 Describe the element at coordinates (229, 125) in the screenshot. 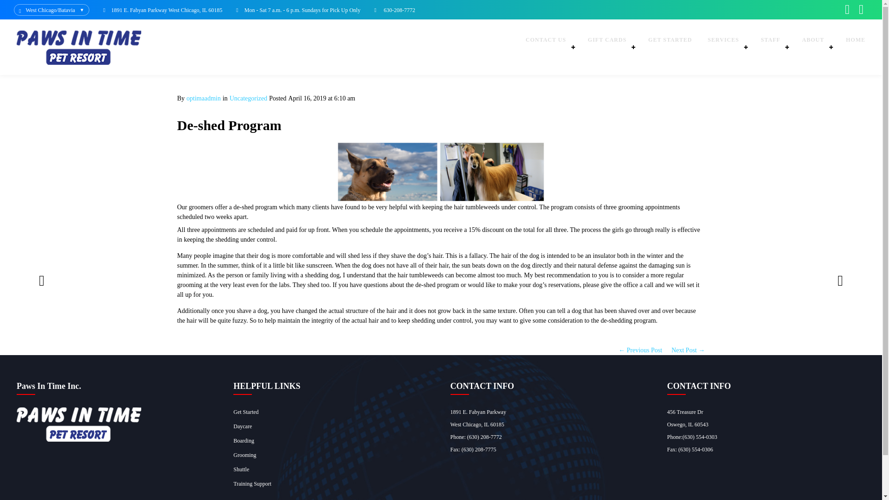

I see `De-shed Program` at that location.